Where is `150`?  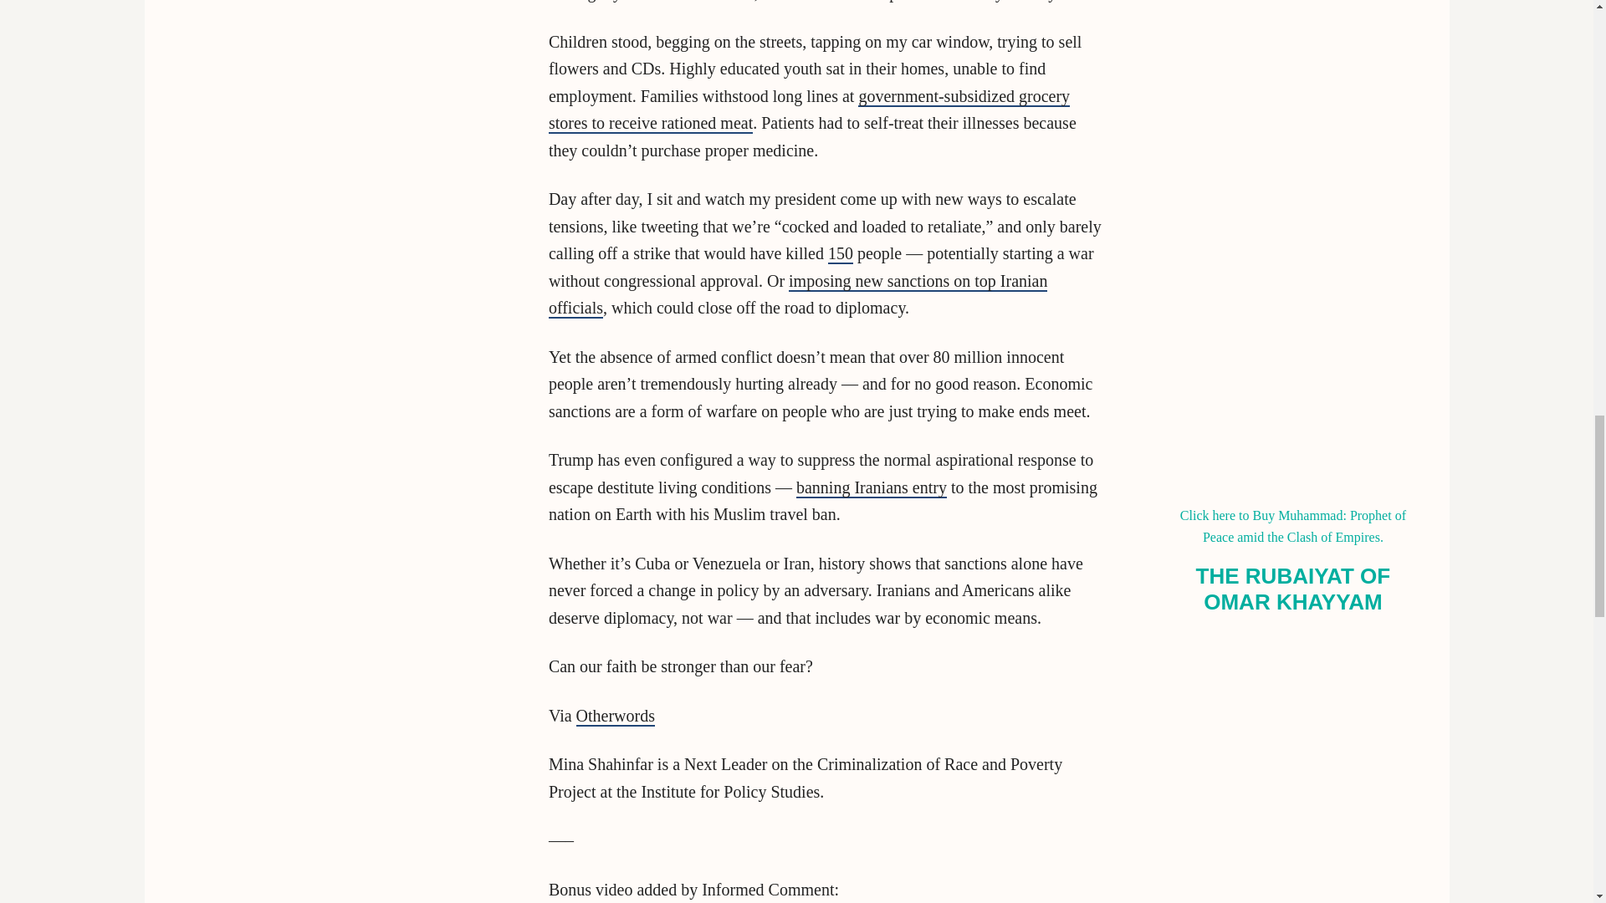
150 is located at coordinates (840, 254).